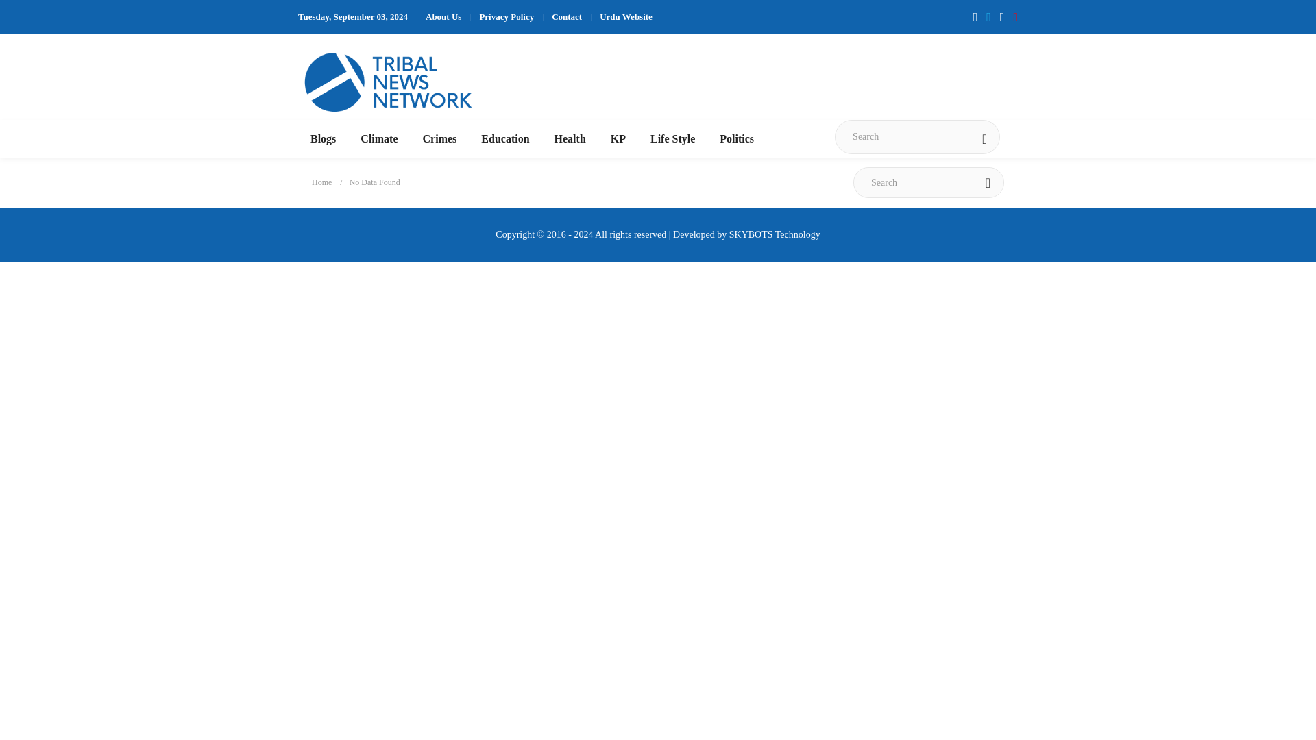 Image resolution: width=1316 pixels, height=740 pixels. I want to click on Contact, so click(566, 16).